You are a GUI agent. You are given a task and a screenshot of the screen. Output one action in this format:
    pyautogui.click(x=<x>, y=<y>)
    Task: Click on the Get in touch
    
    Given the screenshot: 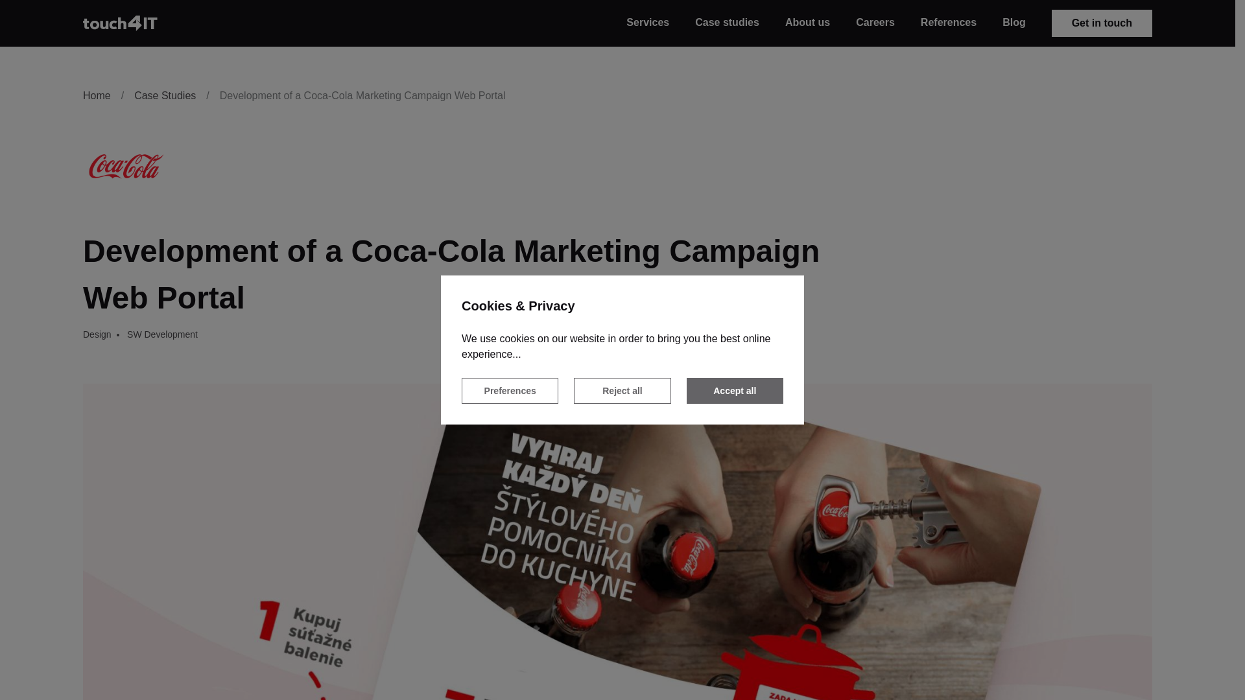 What is the action you would take?
    pyautogui.click(x=1102, y=23)
    